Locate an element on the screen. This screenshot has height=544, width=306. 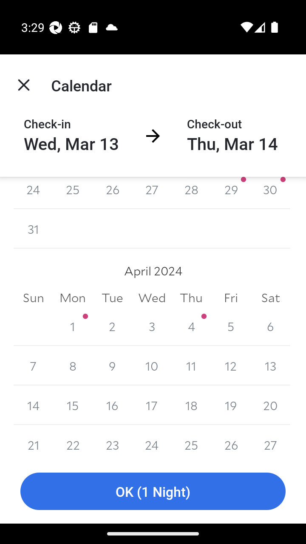
10 10 April 2024 is located at coordinates (152, 365).